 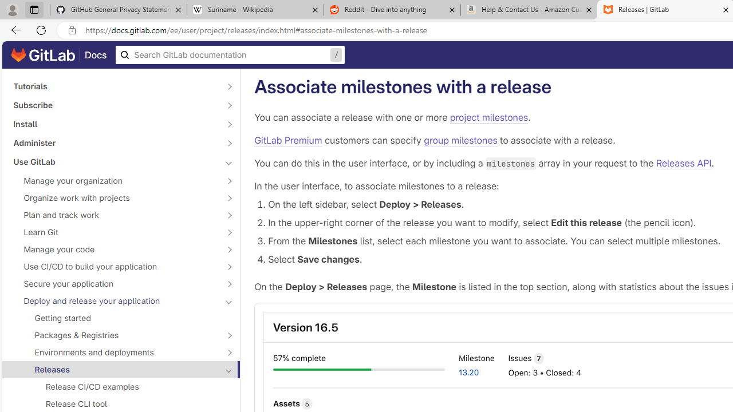 What do you see at coordinates (121, 318) in the screenshot?
I see `Getting started` at bounding box center [121, 318].